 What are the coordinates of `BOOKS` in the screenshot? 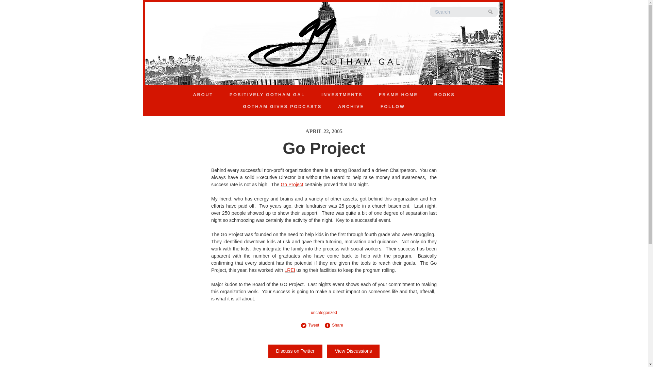 It's located at (444, 94).